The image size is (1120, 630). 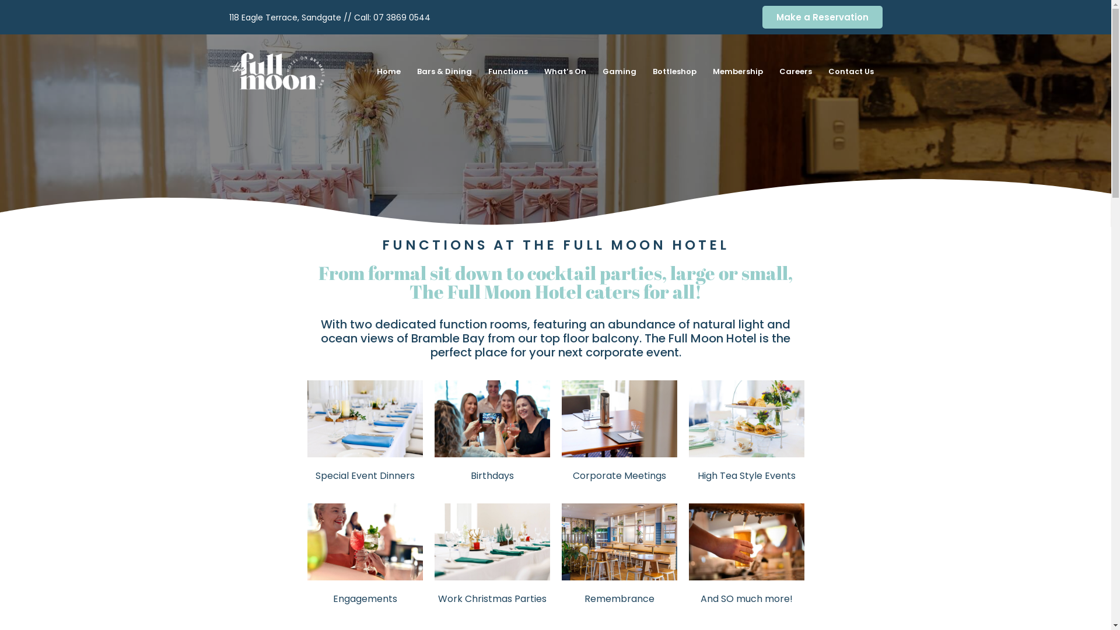 What do you see at coordinates (619, 72) in the screenshot?
I see `Gaming` at bounding box center [619, 72].